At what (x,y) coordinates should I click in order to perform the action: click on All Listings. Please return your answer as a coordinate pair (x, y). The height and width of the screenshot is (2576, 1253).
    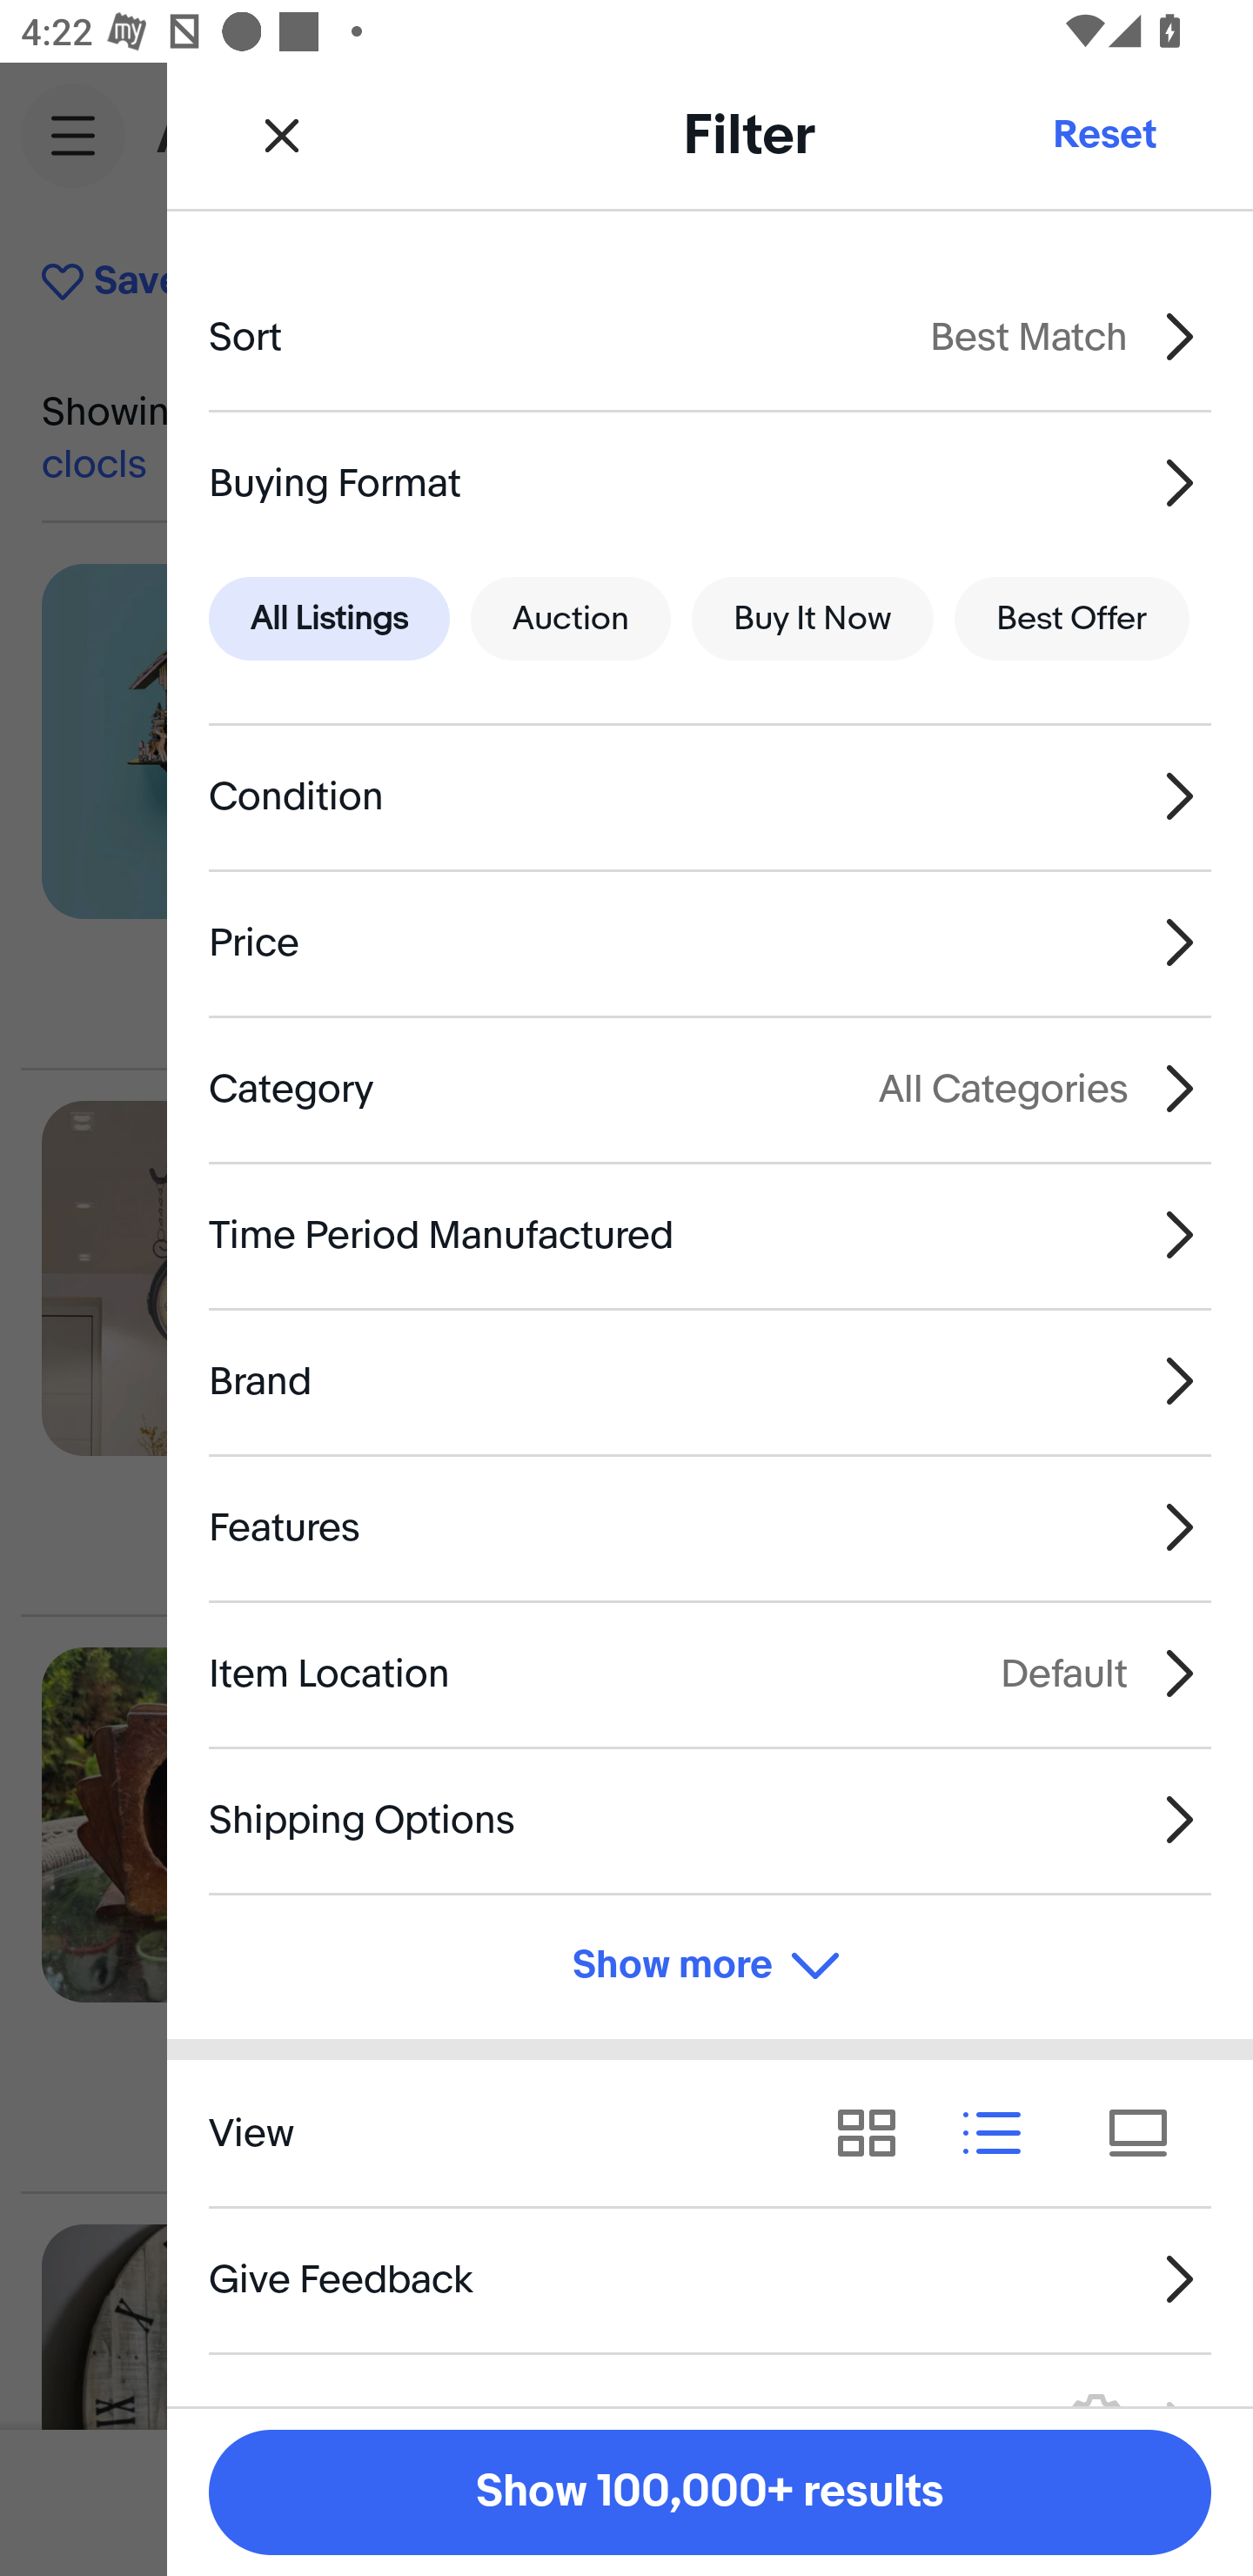
    Looking at the image, I should click on (329, 620).